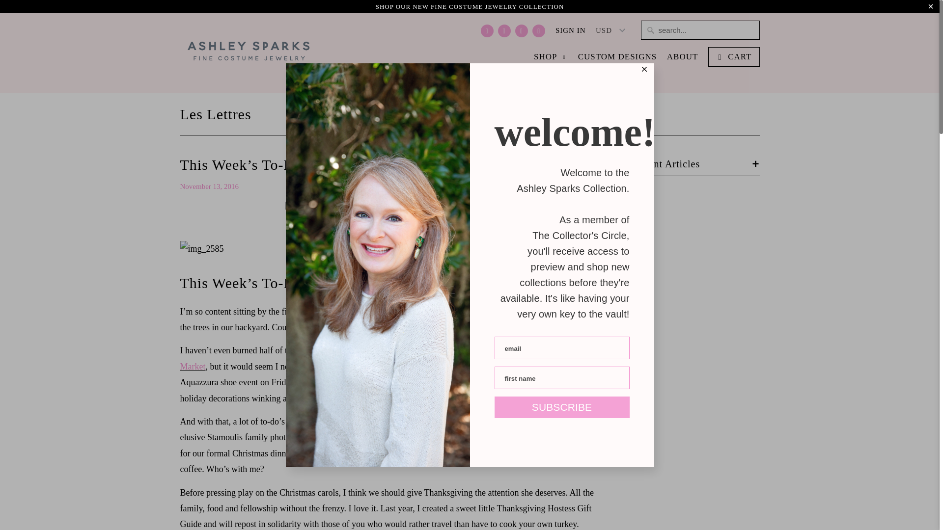  I want to click on SIGN IN, so click(570, 32).